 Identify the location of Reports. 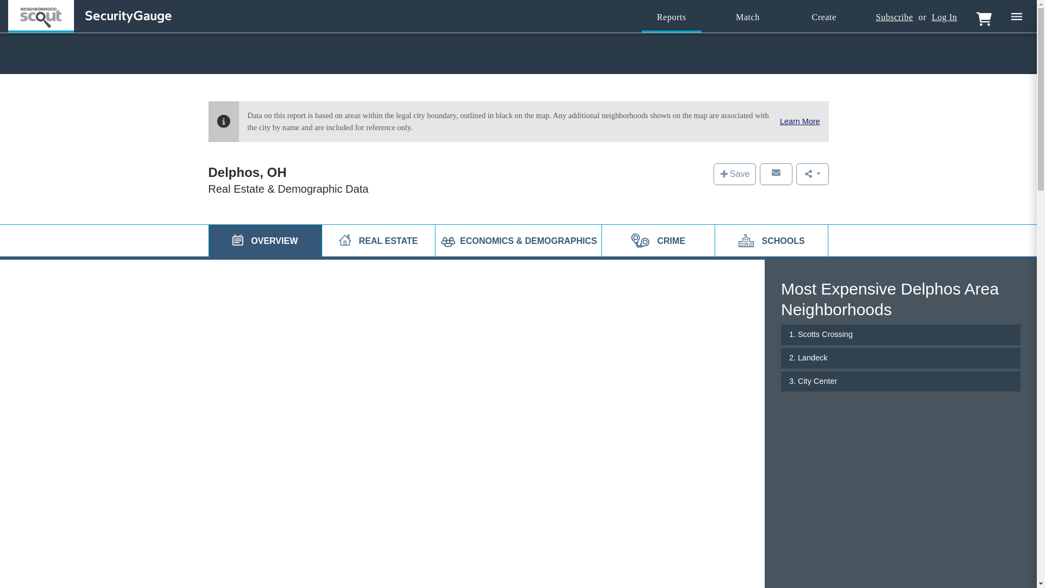
(671, 17).